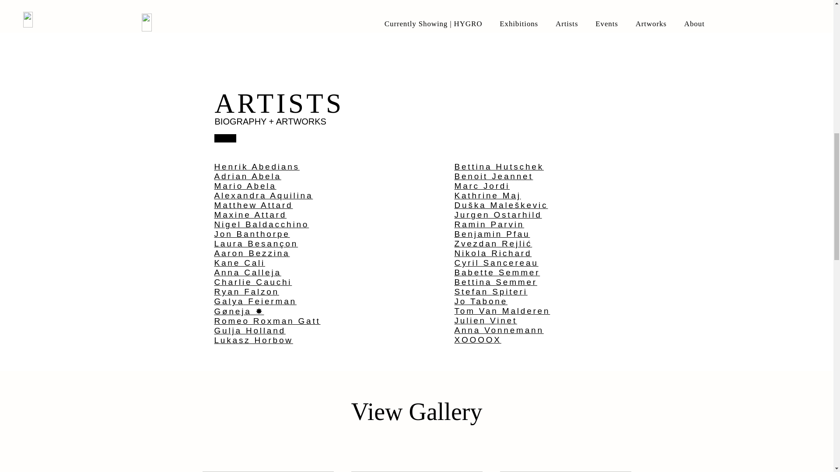 The height and width of the screenshot is (472, 840). Describe the element at coordinates (248, 272) in the screenshot. I see `Anna Calleja` at that location.